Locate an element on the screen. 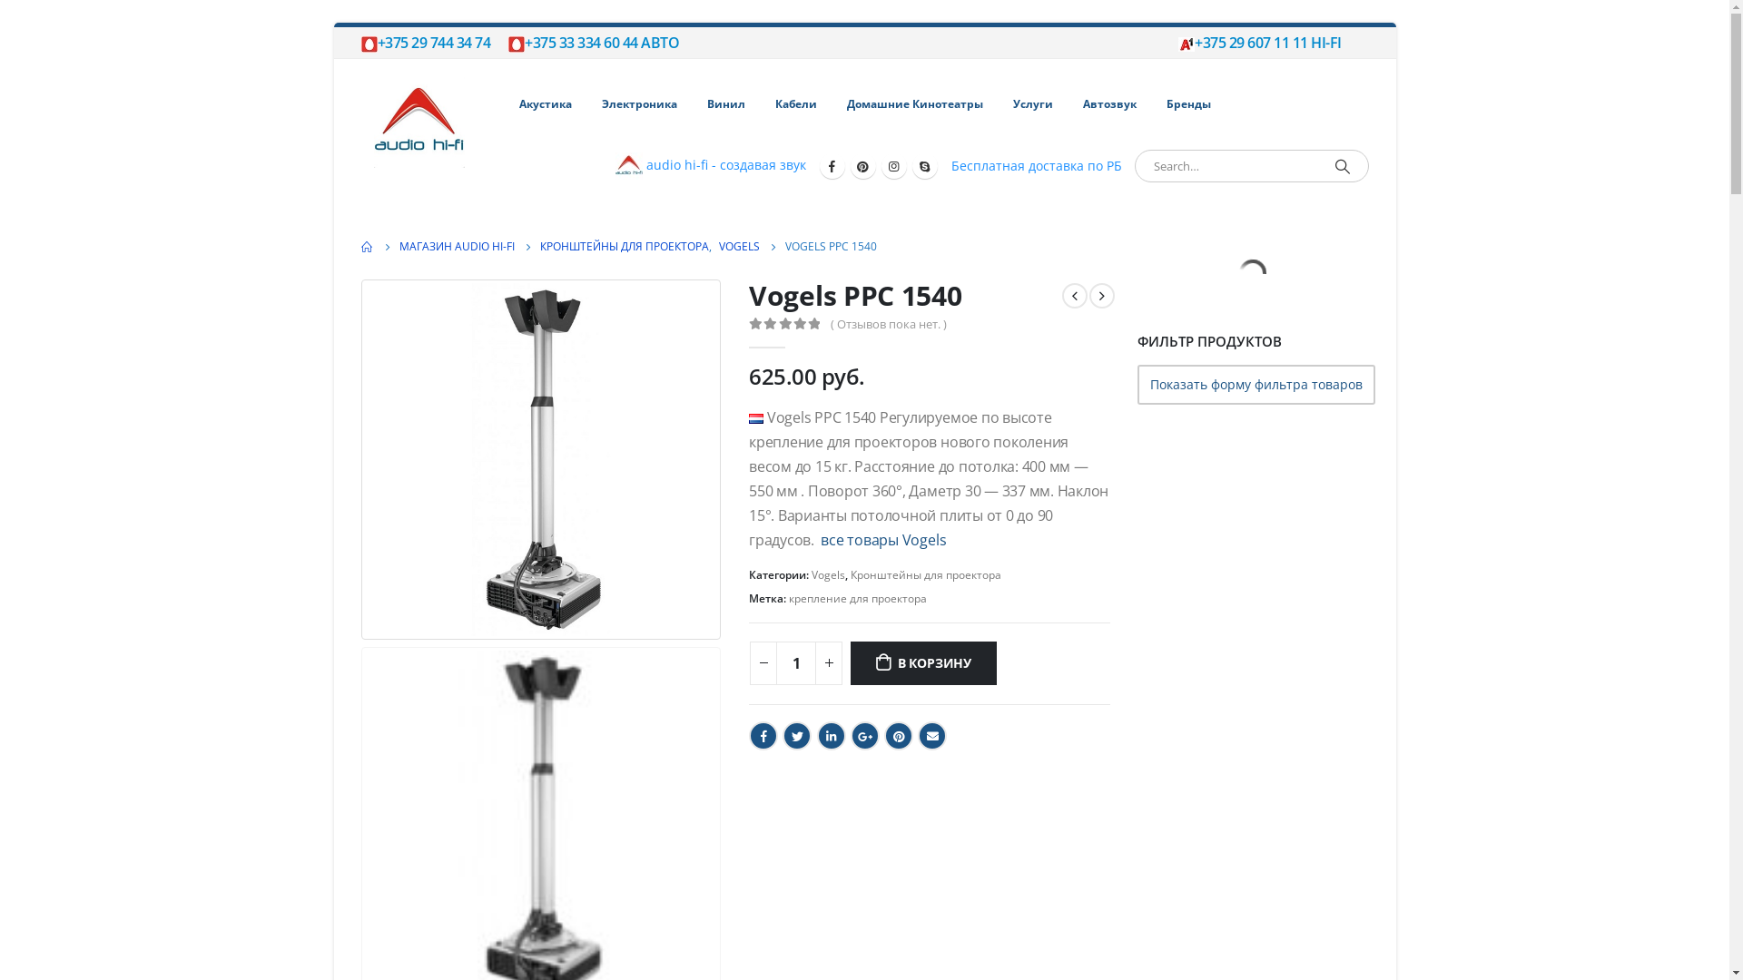 Image resolution: width=1743 pixels, height=980 pixels. LinkedIn is located at coordinates (832, 736).